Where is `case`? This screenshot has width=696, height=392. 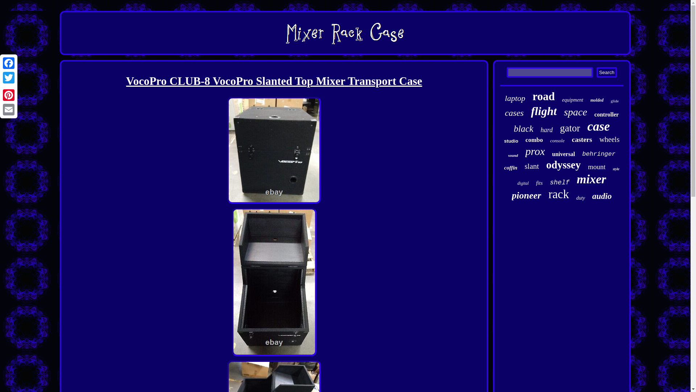
case is located at coordinates (598, 127).